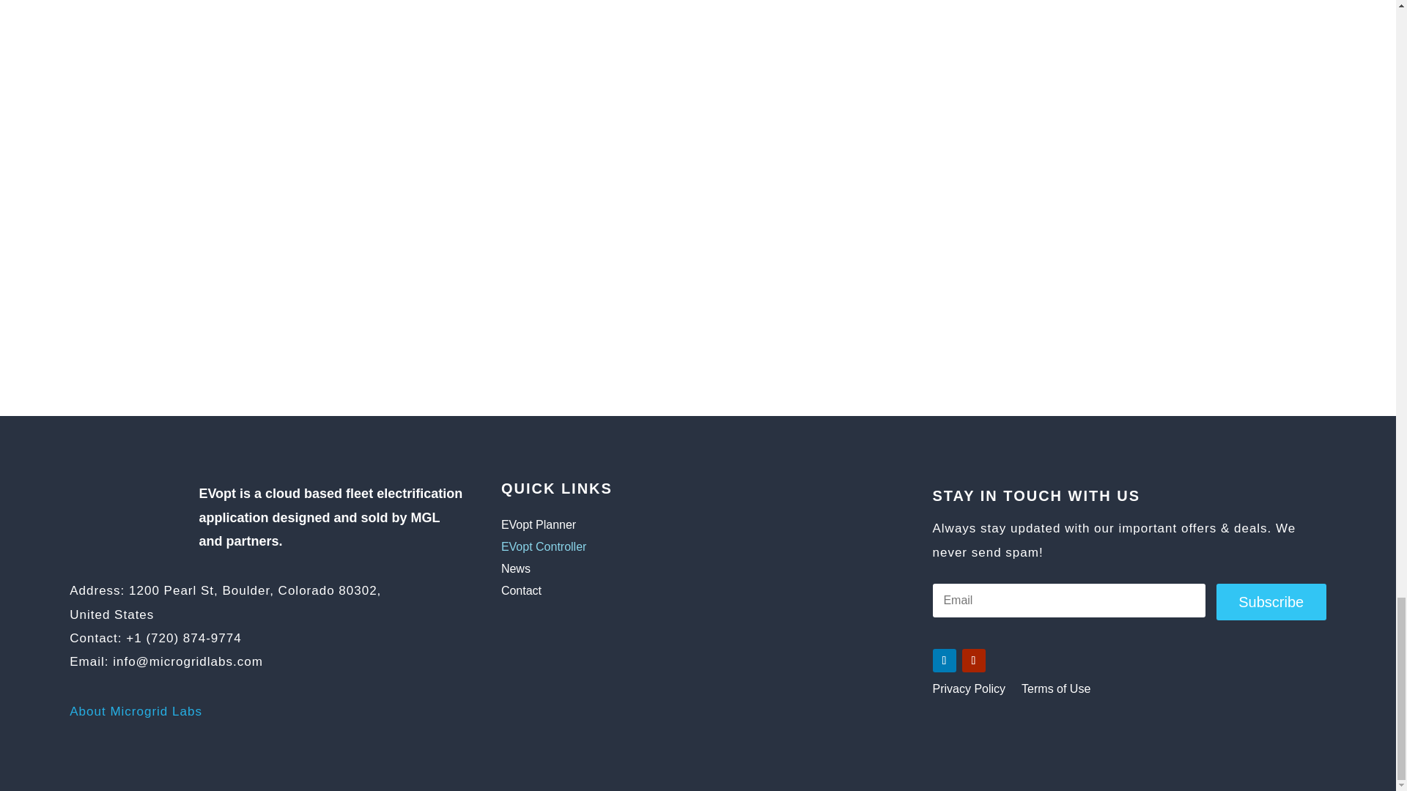 This screenshot has width=1407, height=791. I want to click on News, so click(640, 571).